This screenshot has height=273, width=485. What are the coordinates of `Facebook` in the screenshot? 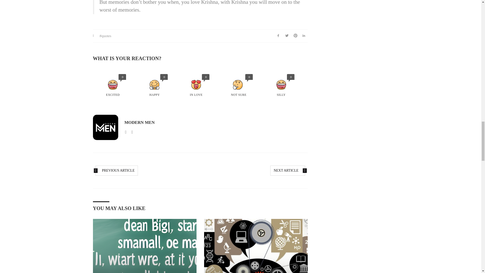 It's located at (132, 132).